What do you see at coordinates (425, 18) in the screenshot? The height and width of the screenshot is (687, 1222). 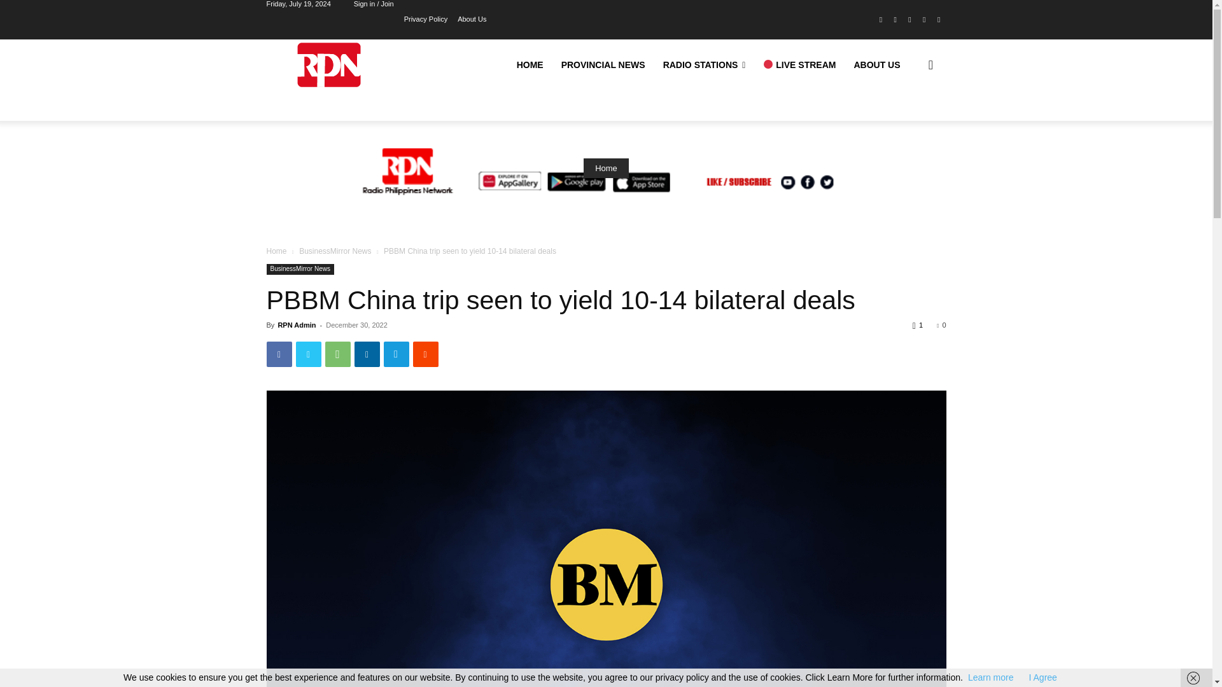 I see `Privacy Policy` at bounding box center [425, 18].